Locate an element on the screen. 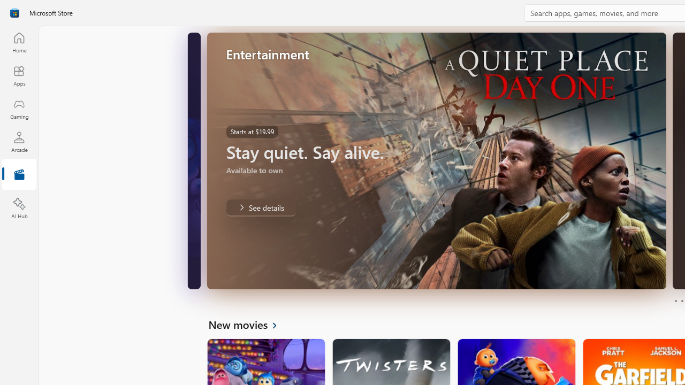 The width and height of the screenshot is (685, 385). Page 1 is located at coordinates (675, 301).